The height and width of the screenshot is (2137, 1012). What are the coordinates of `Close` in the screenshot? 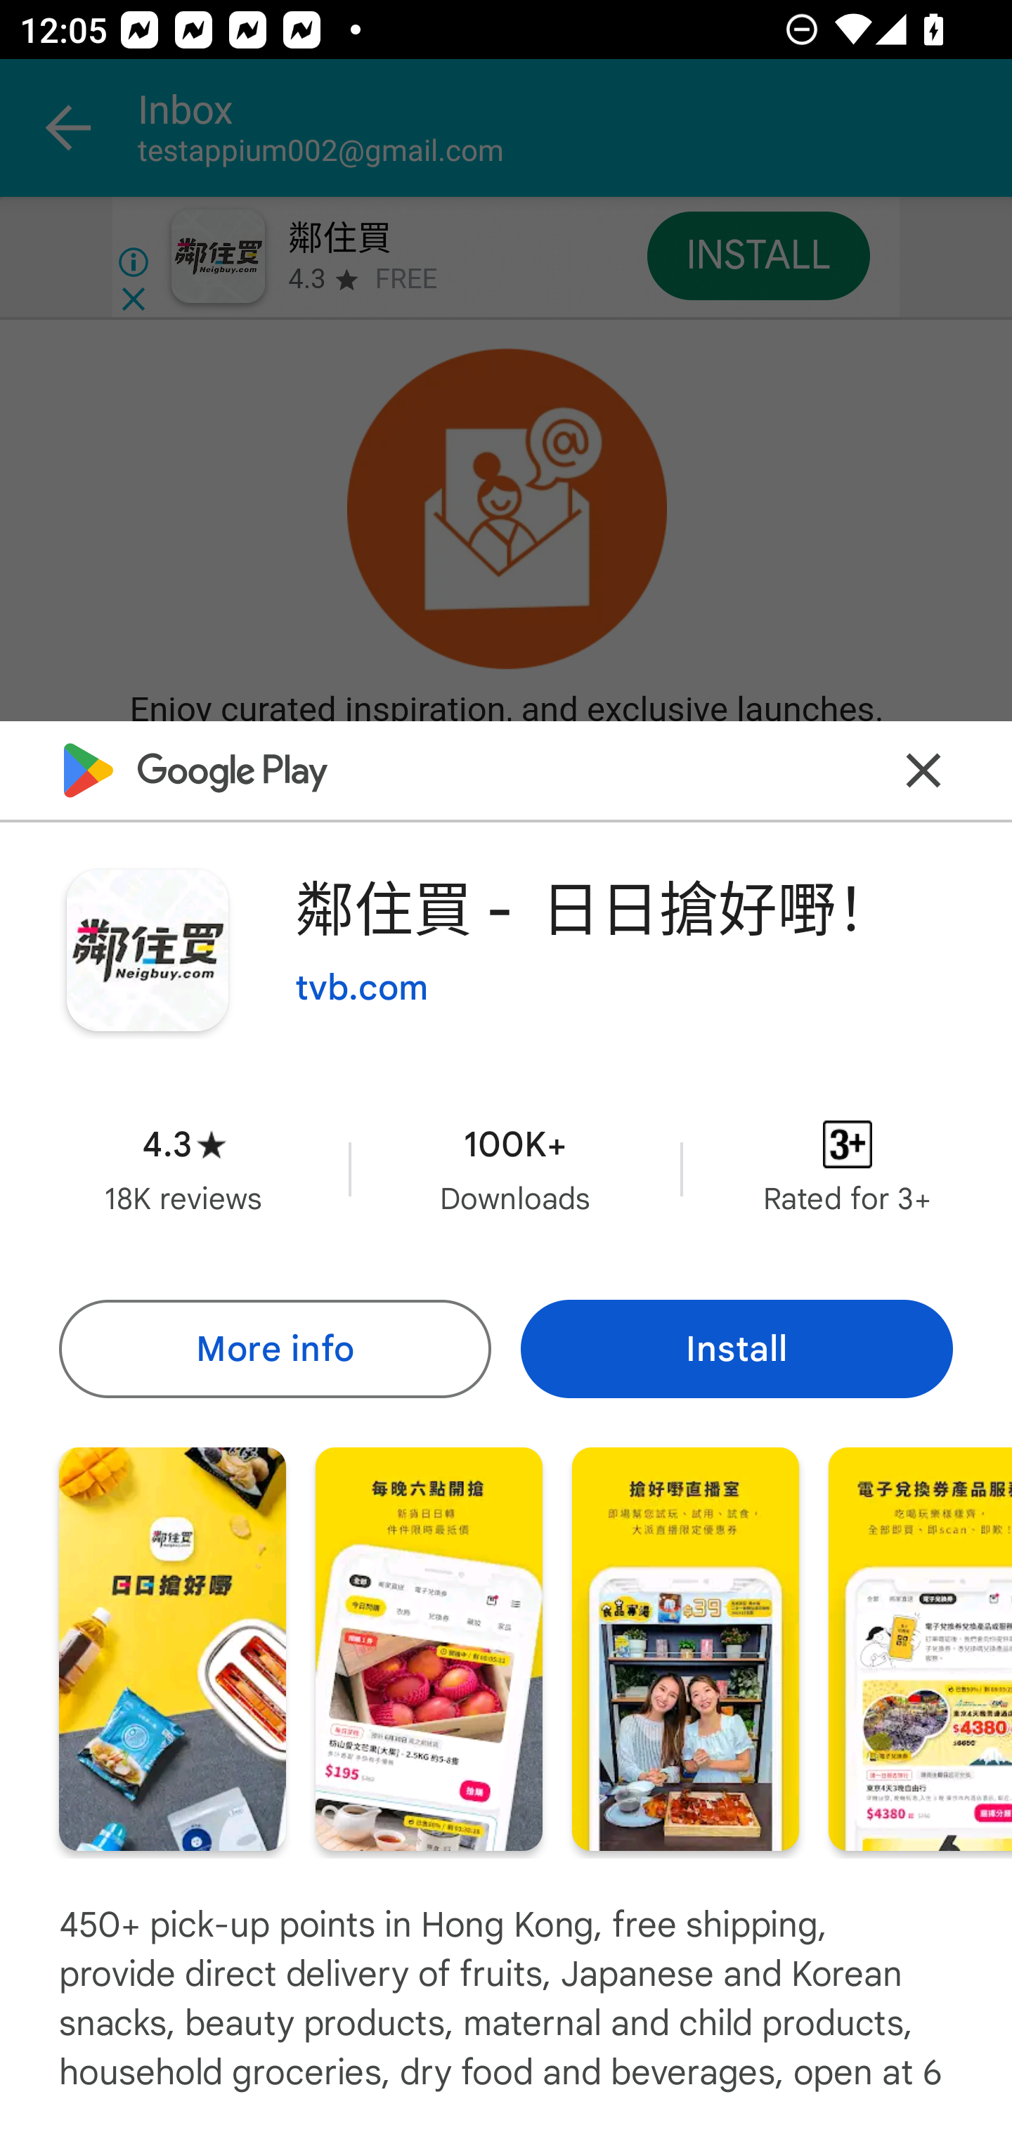 It's located at (923, 771).